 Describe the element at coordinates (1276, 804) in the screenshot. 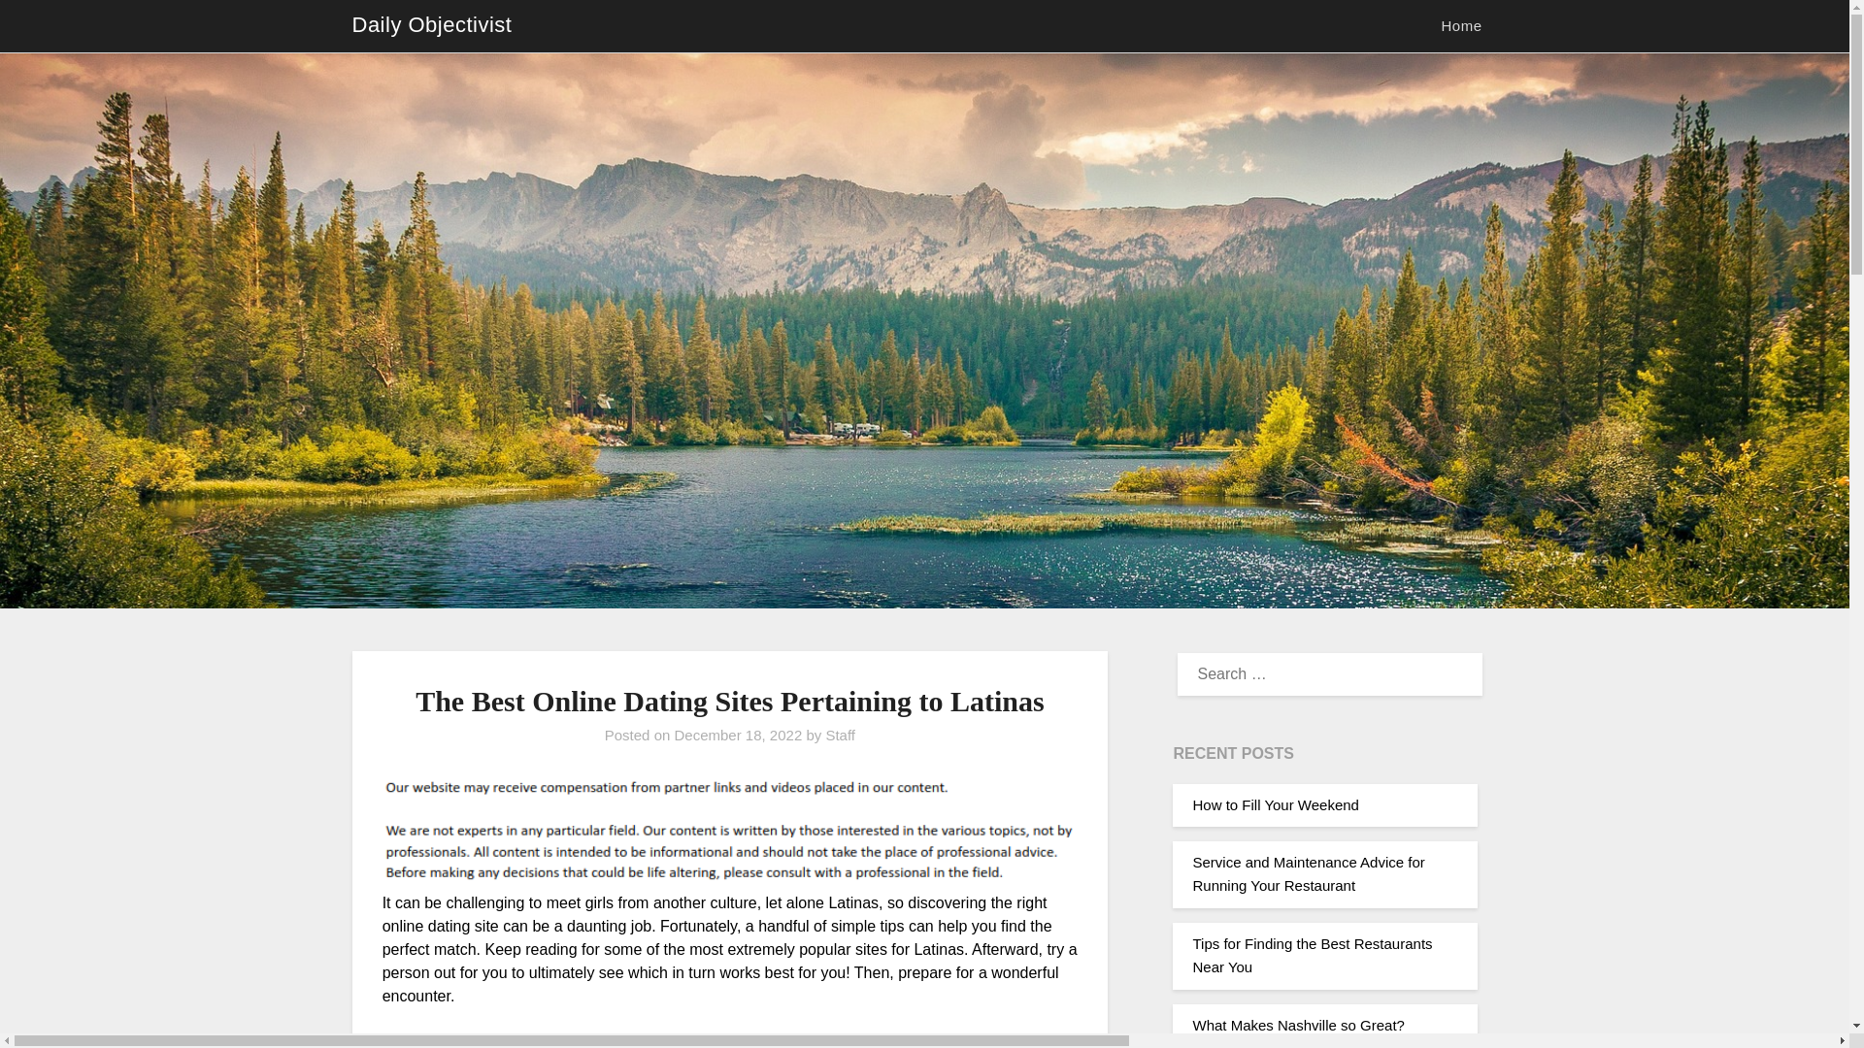

I see `How to Fill Your Weekend` at that location.